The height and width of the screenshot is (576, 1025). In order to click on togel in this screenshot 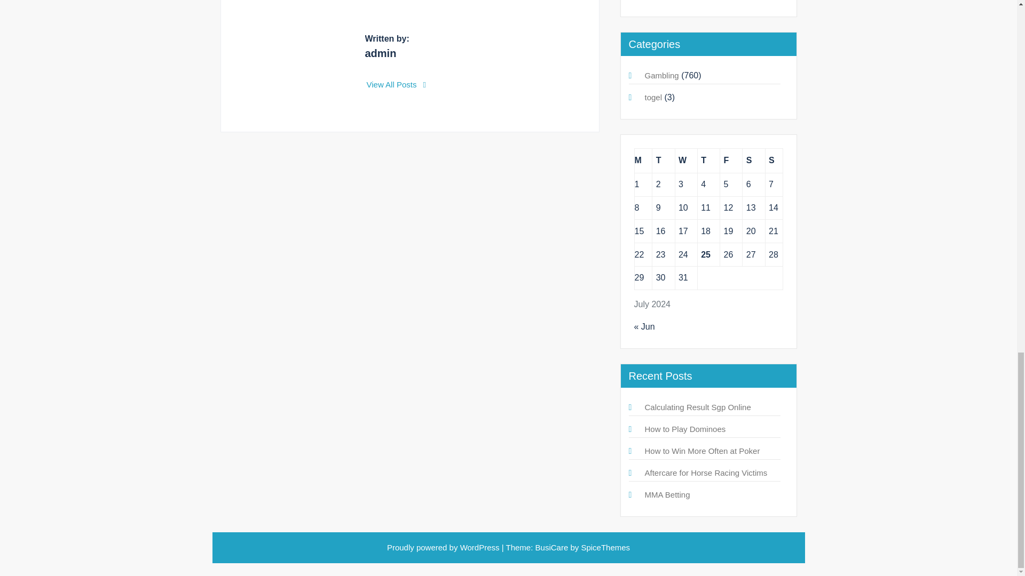, I will do `click(653, 97)`.